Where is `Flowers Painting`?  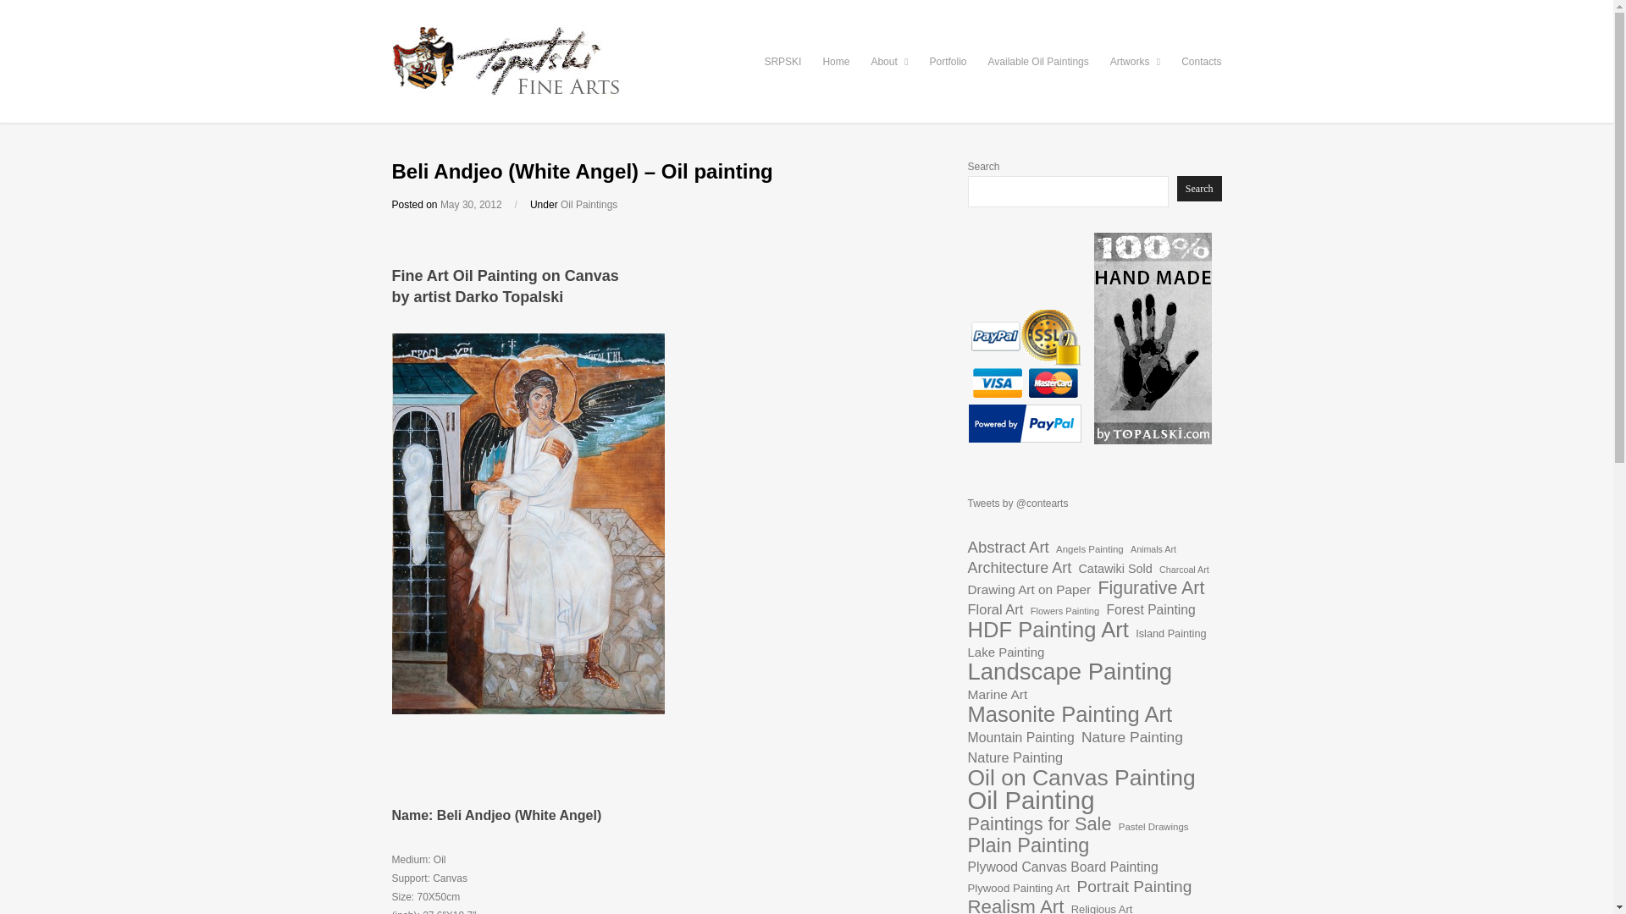 Flowers Painting is located at coordinates (1065, 611).